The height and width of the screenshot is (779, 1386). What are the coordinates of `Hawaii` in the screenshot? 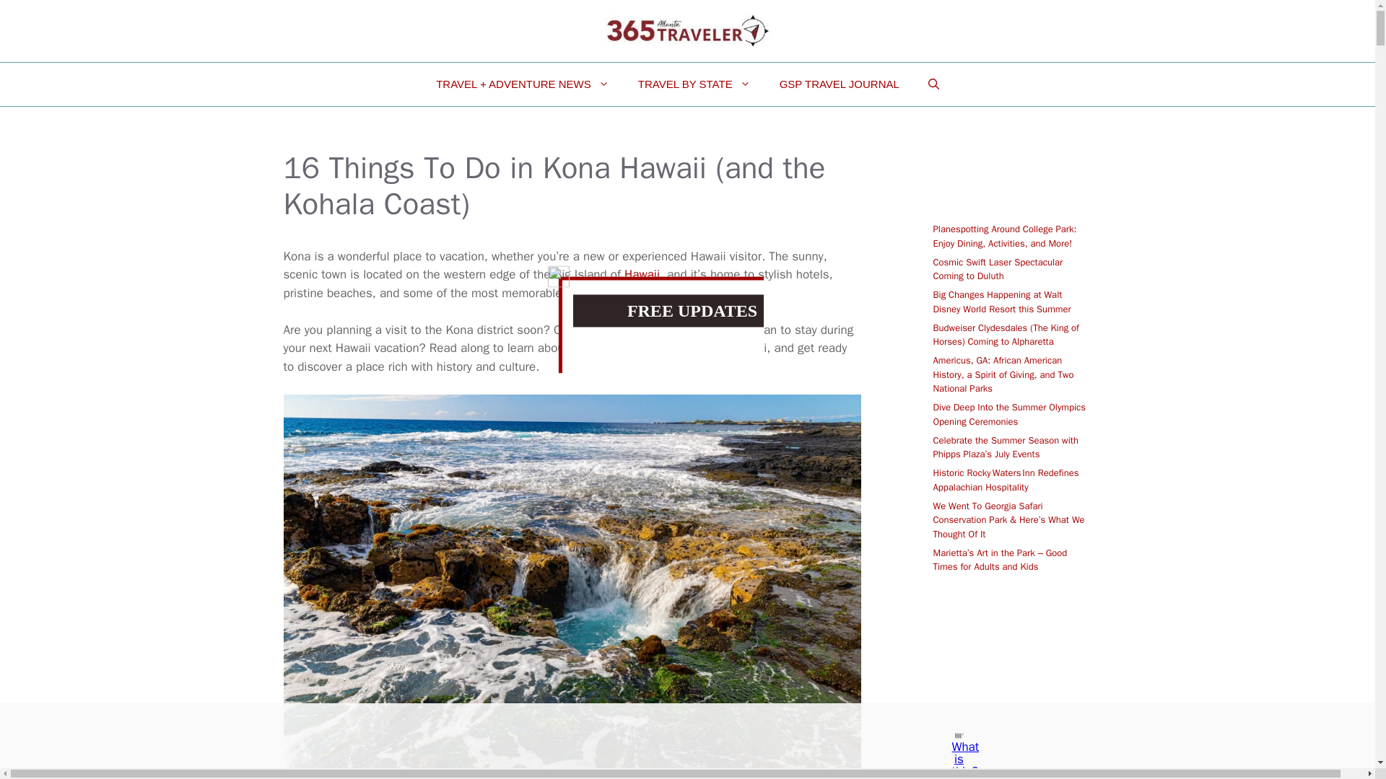 It's located at (640, 274).